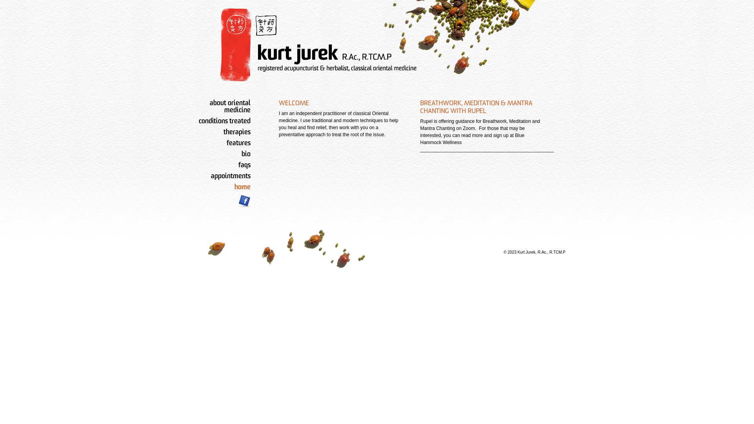 The width and height of the screenshot is (754, 424). Describe the element at coordinates (246, 155) in the screenshot. I see `bio` at that location.